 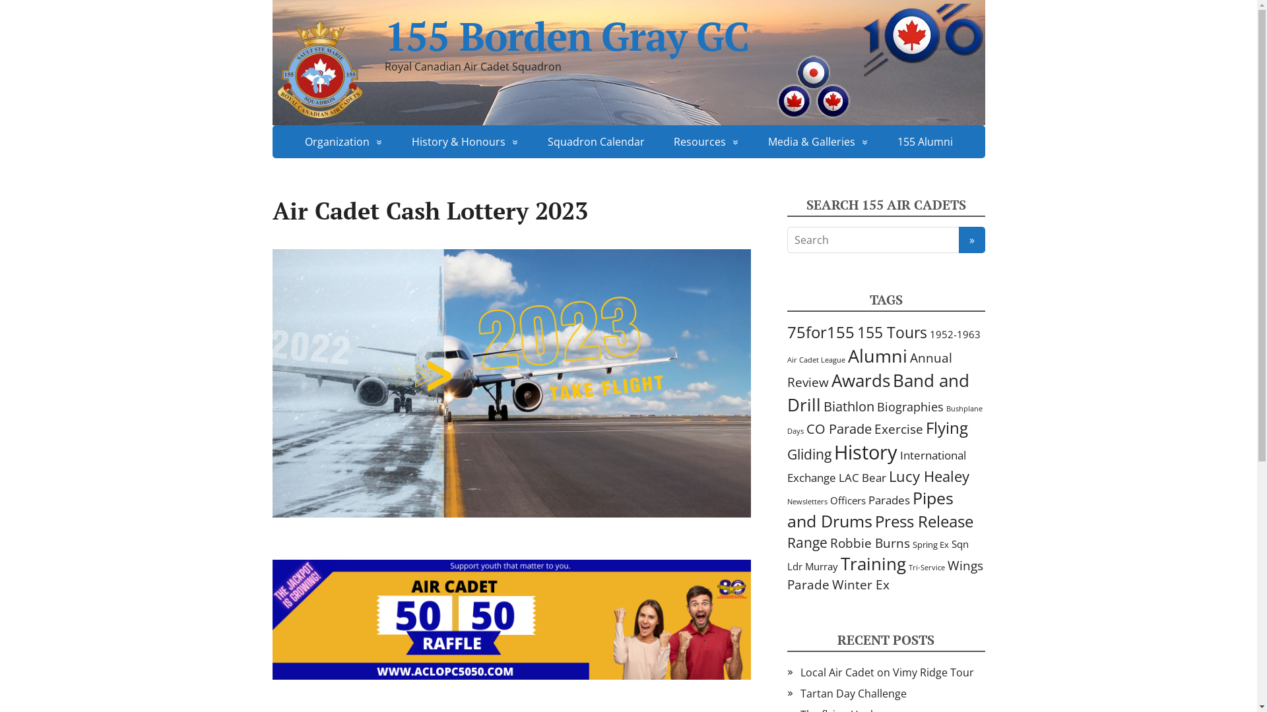 I want to click on Biographies, so click(x=909, y=407).